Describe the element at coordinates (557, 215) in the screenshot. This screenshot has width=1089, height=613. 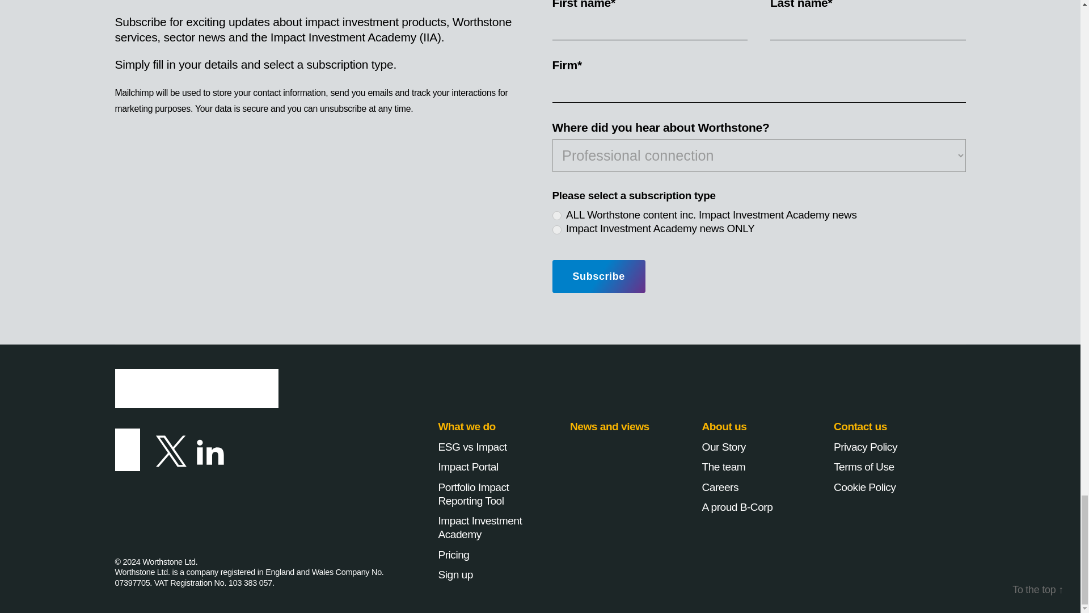
I see `47ef06cc24` at that location.